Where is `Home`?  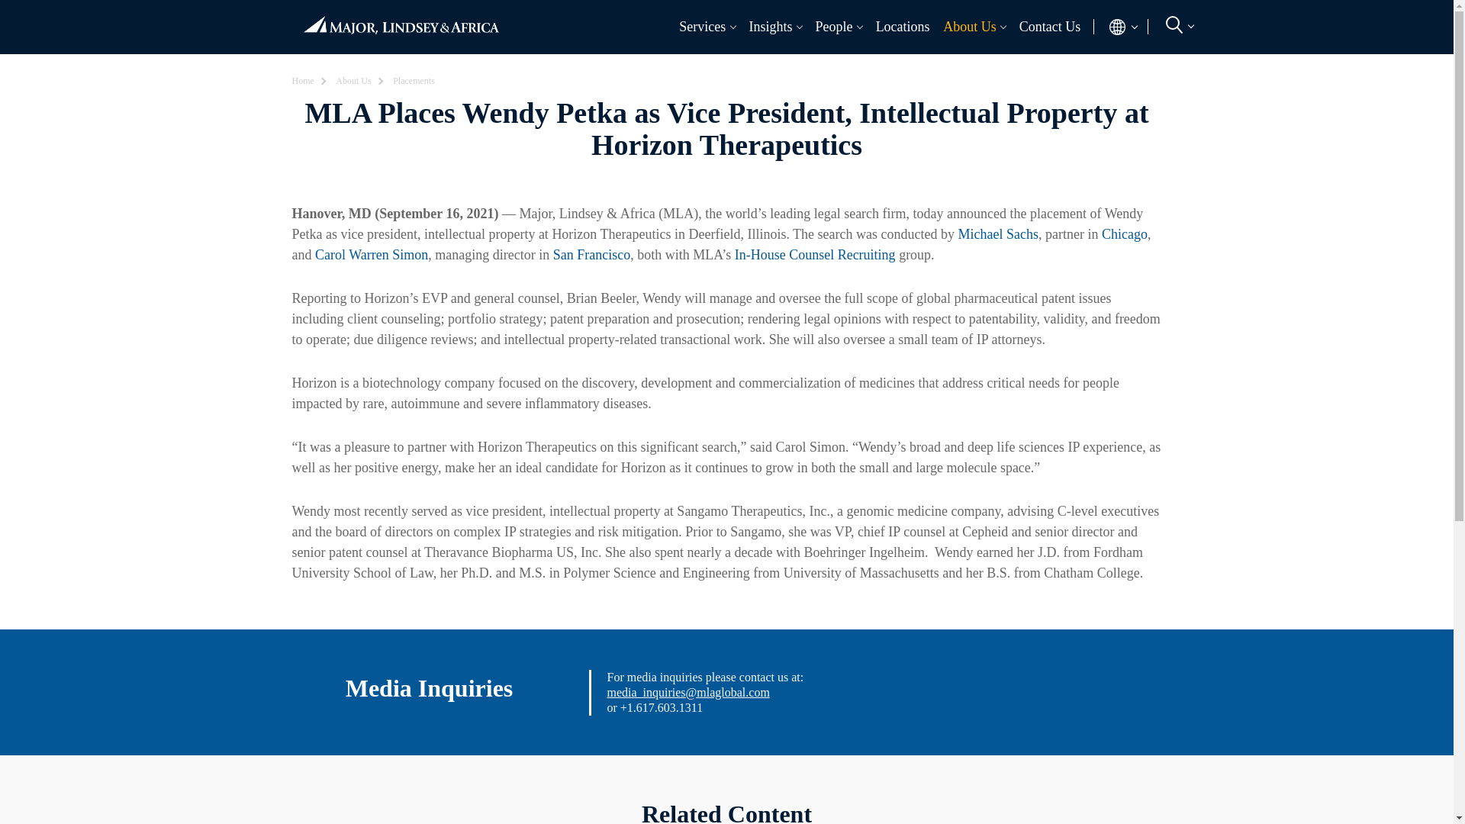
Home is located at coordinates (401, 18).